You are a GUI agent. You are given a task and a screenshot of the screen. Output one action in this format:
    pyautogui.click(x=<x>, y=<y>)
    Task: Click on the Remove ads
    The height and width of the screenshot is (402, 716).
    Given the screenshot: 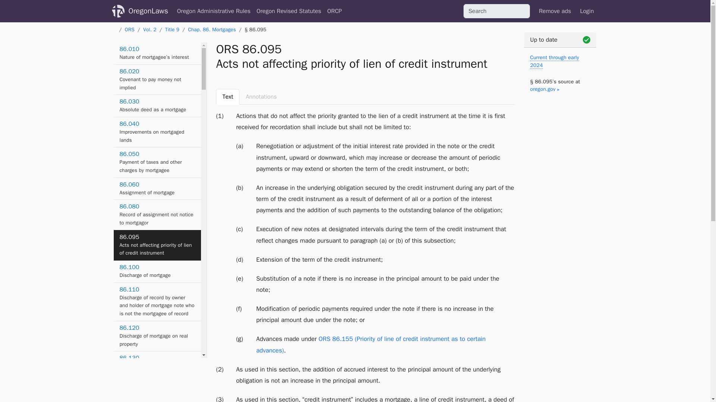 What is the action you would take?
    pyautogui.click(x=334, y=11)
    